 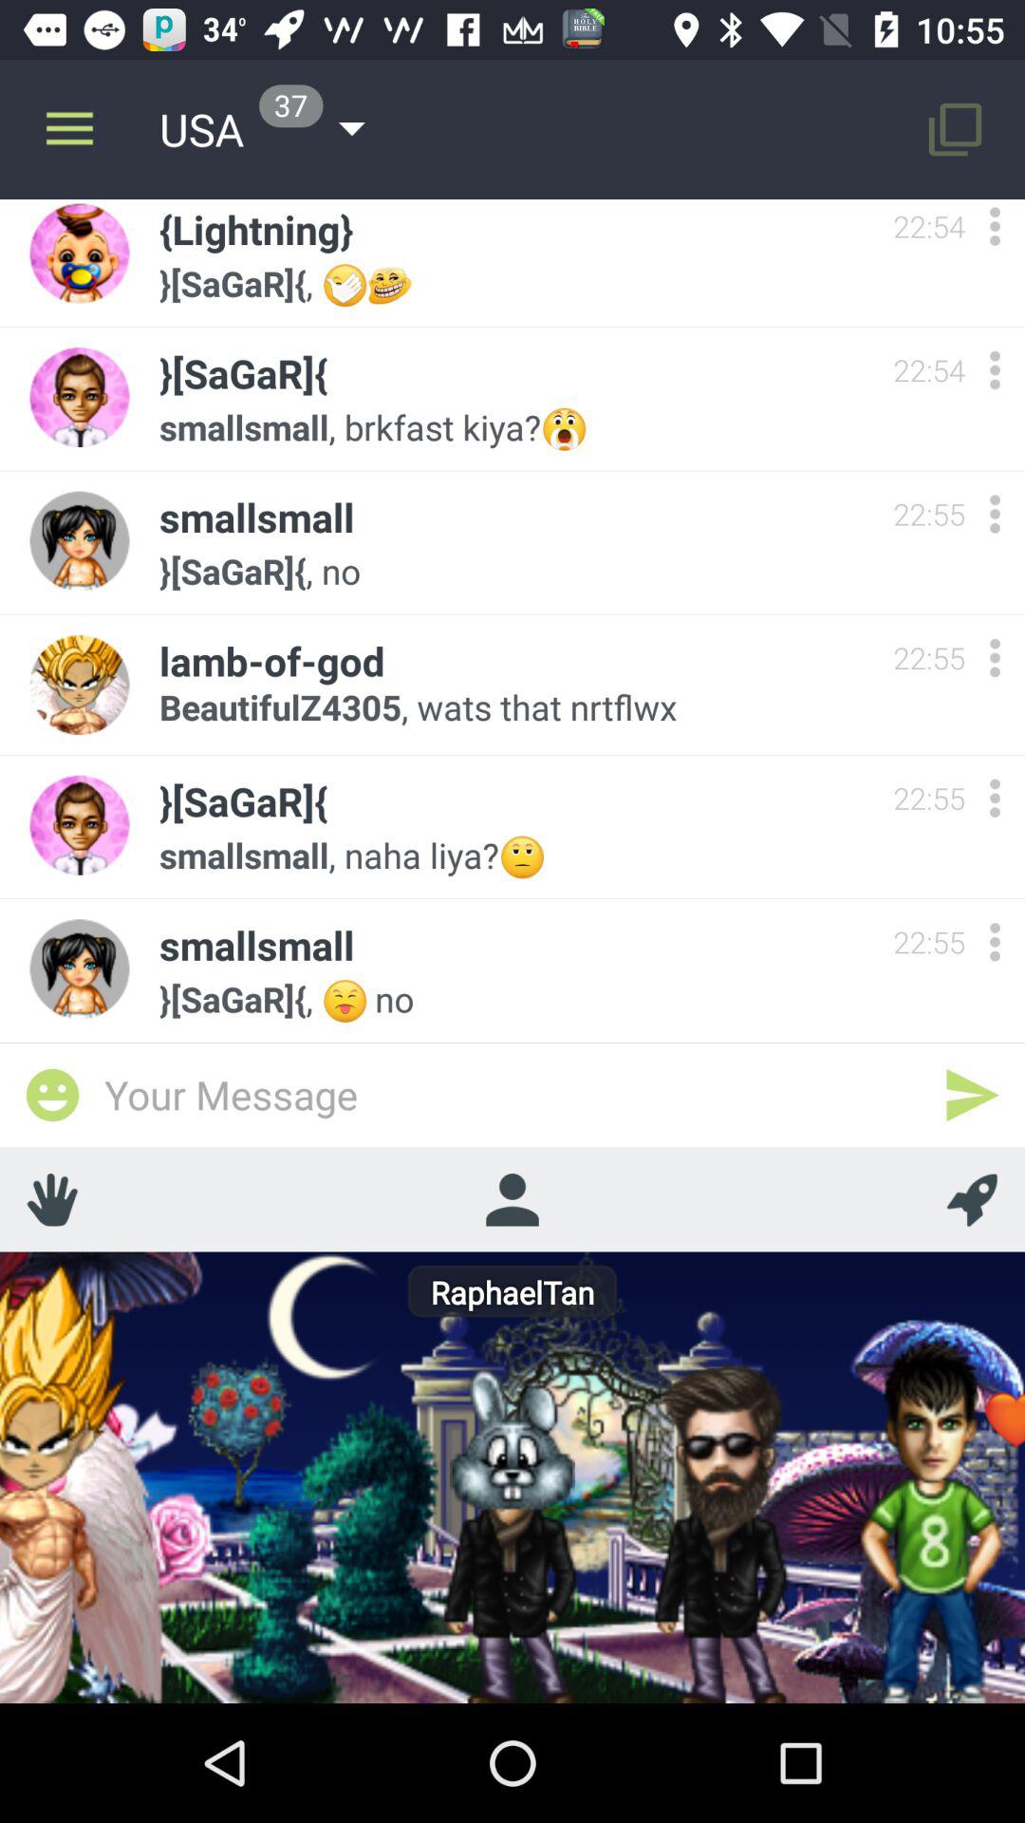 What do you see at coordinates (972, 1095) in the screenshot?
I see `send massage` at bounding box center [972, 1095].